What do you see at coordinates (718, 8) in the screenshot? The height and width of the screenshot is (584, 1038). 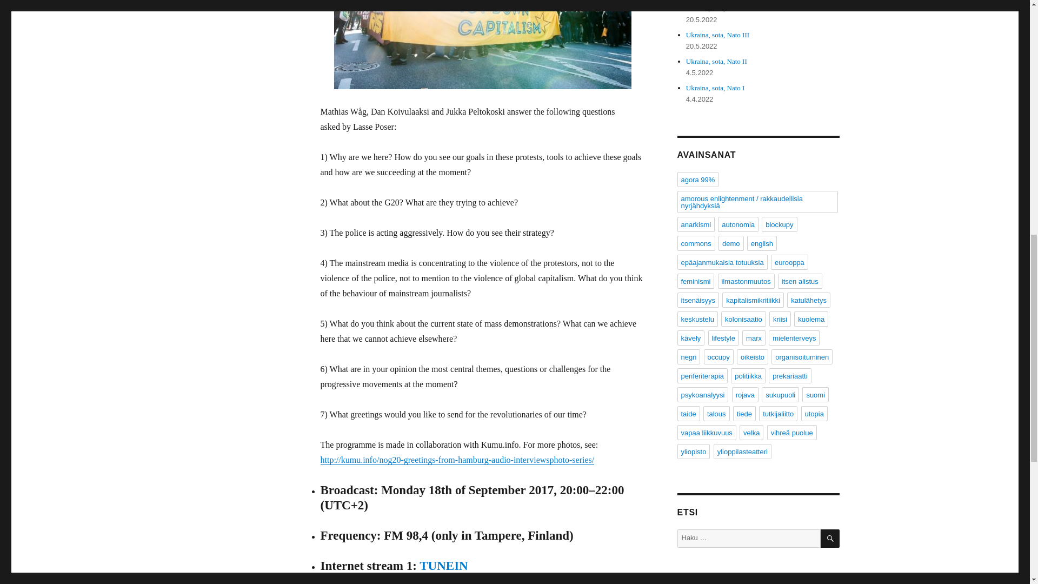 I see `Ukraina, sota, Nato IV` at bounding box center [718, 8].